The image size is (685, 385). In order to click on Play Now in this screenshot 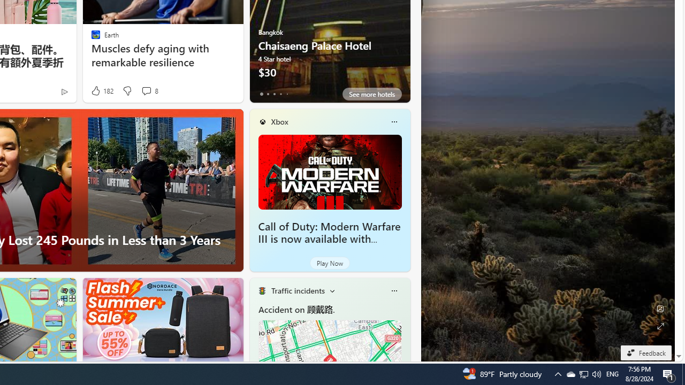, I will do `click(330, 263)`.